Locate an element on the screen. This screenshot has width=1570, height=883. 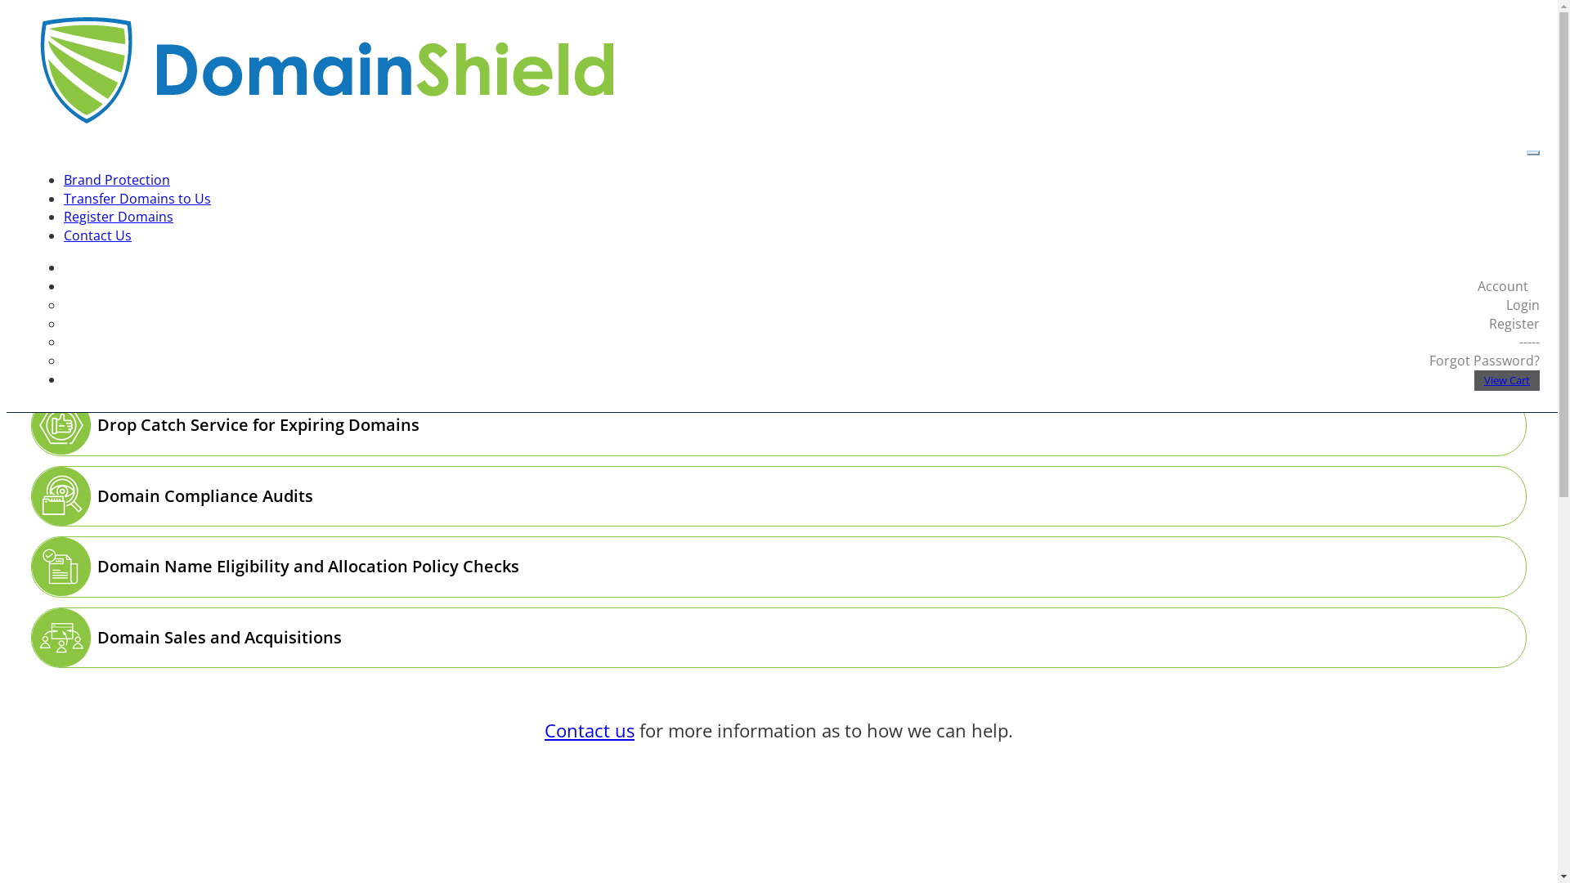
Contact us is located at coordinates (590, 730).